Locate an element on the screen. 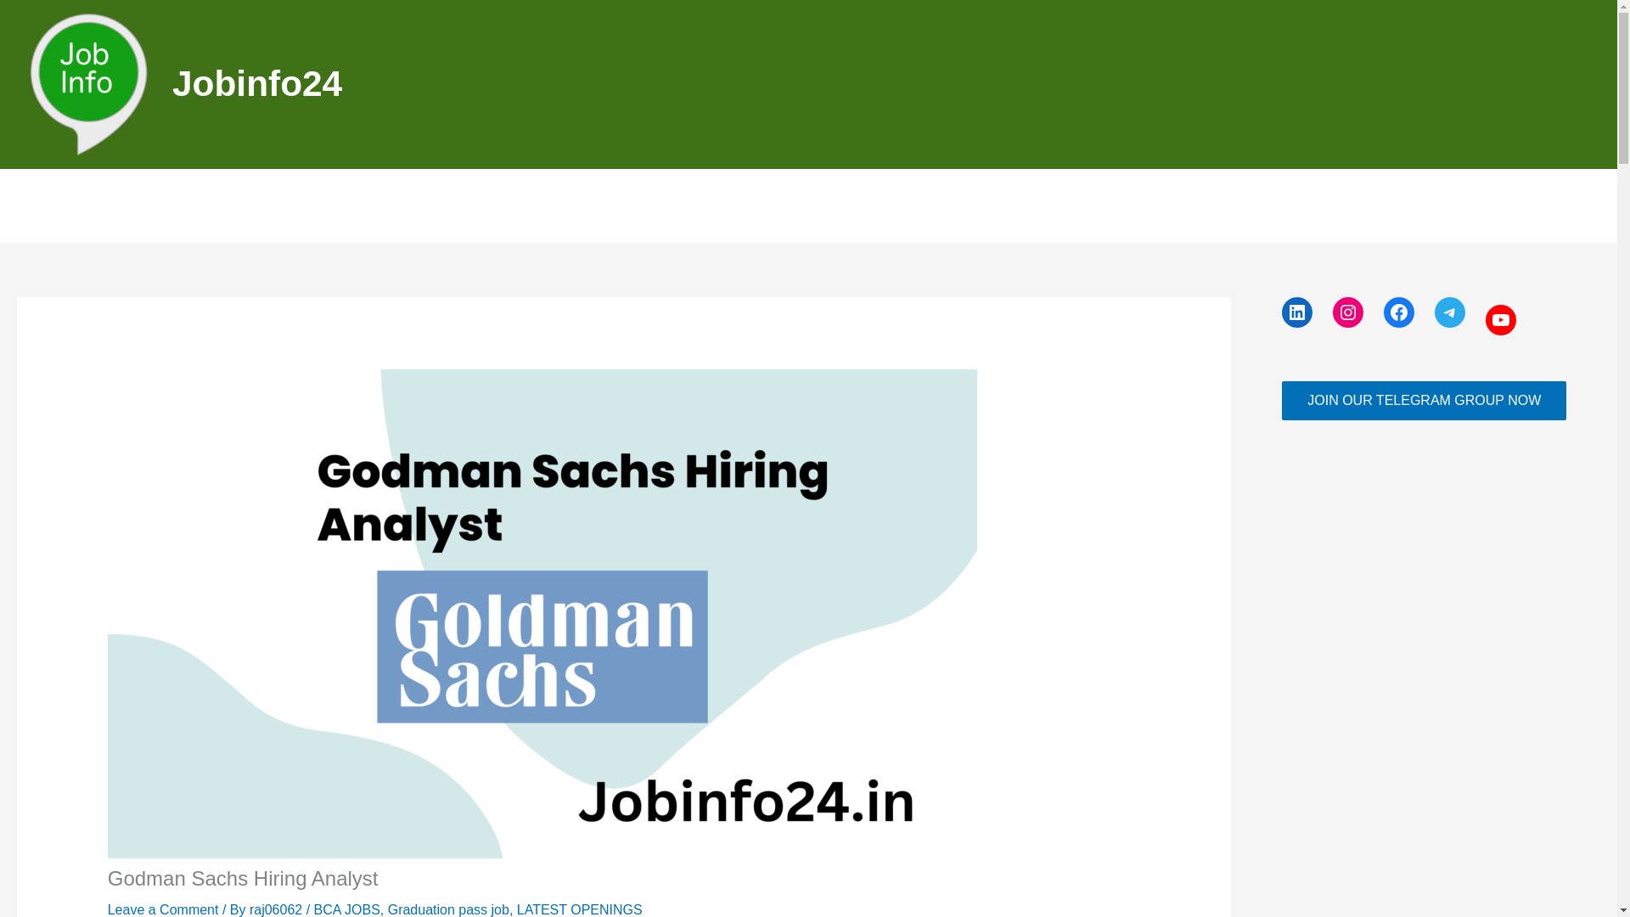  Work From Home Jobs is located at coordinates (828, 205).